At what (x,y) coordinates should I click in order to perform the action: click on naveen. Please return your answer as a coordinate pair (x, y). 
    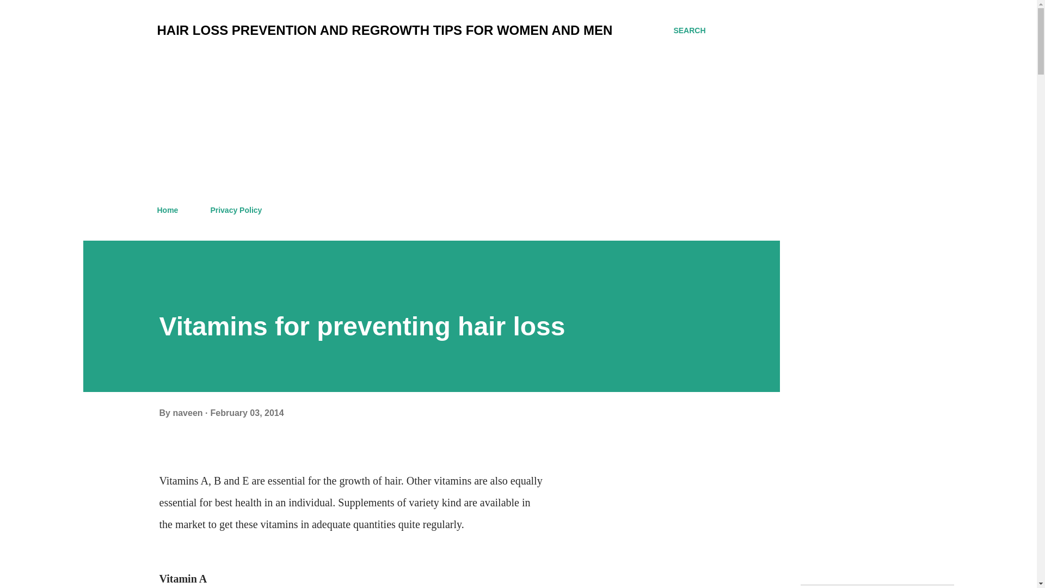
    Looking at the image, I should click on (188, 413).